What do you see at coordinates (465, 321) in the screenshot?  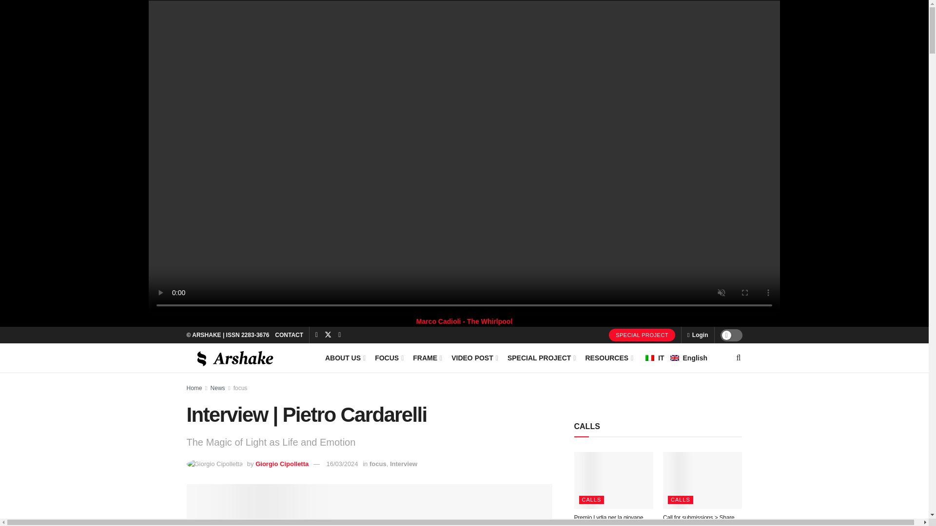 I see `Marco Cadioli - The Whirlpool` at bounding box center [465, 321].